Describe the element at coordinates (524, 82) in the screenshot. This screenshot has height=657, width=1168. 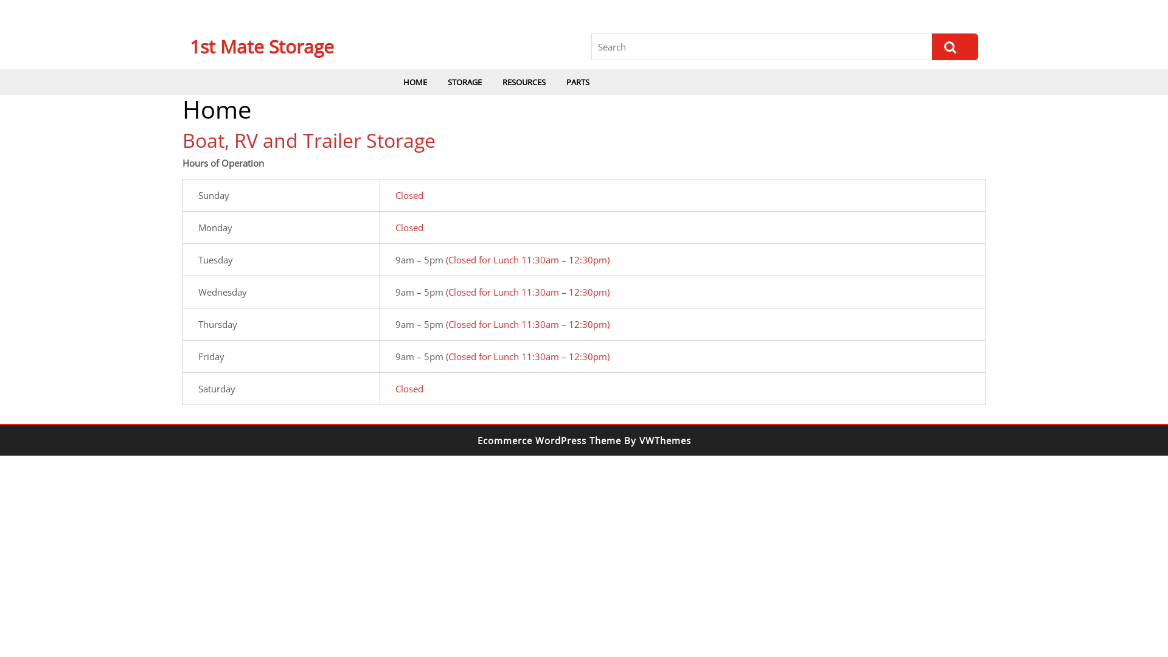
I see `RESOURCES` at that location.